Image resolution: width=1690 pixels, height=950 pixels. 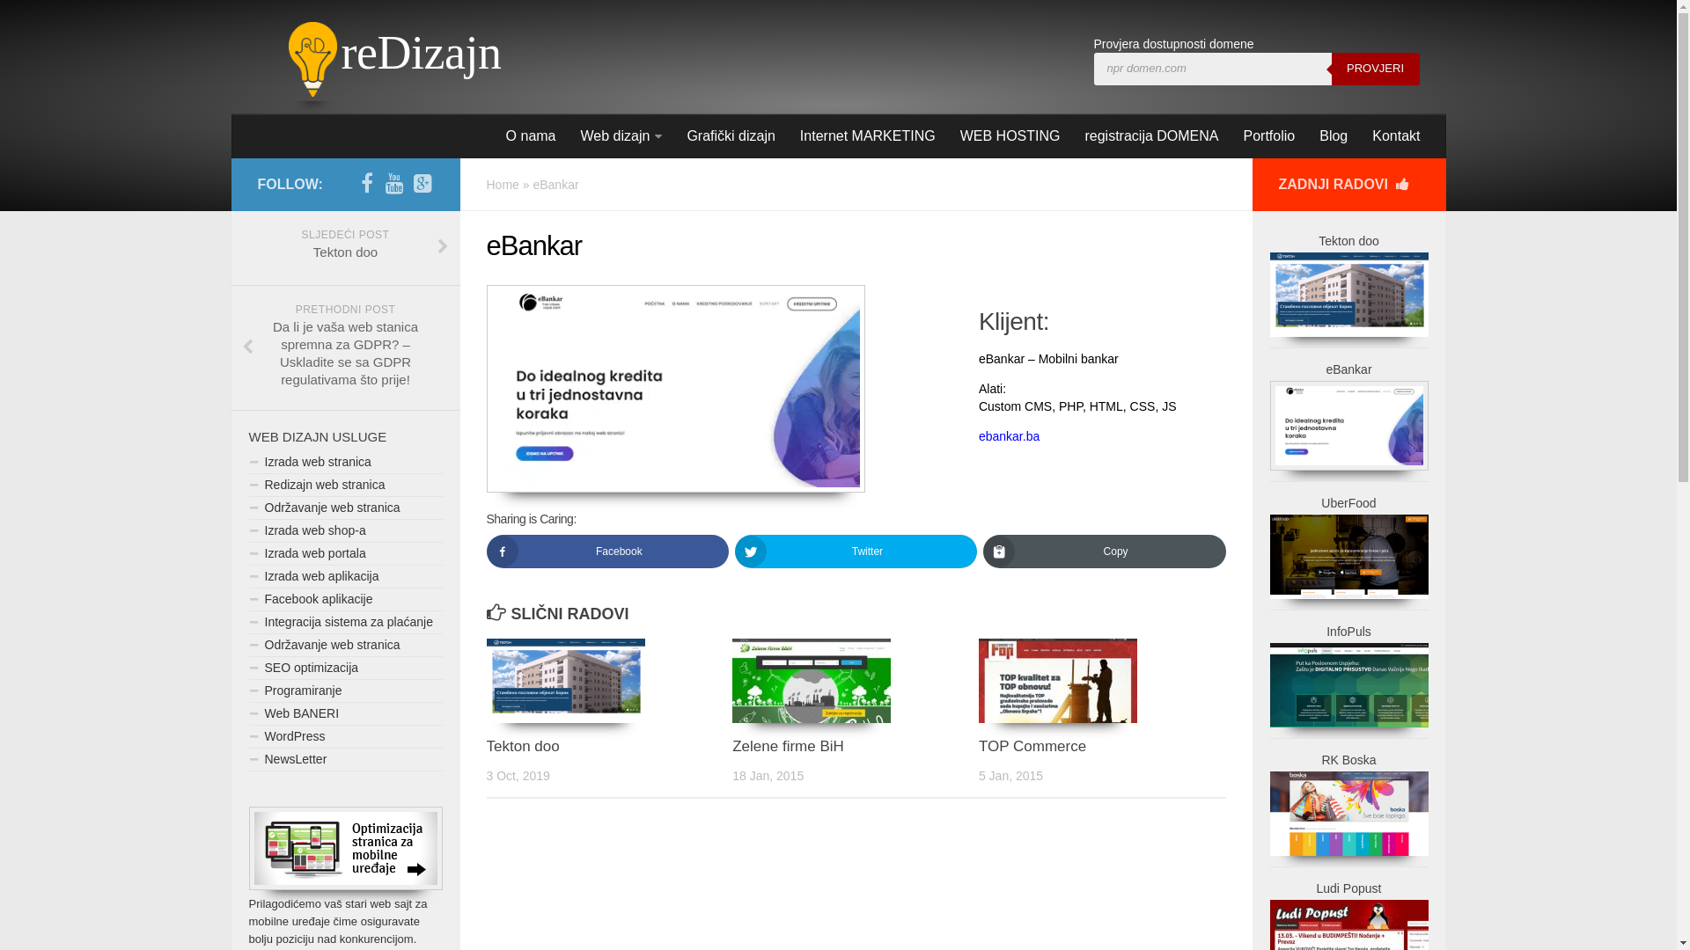 I want to click on Tekton doo, so click(x=1348, y=241).